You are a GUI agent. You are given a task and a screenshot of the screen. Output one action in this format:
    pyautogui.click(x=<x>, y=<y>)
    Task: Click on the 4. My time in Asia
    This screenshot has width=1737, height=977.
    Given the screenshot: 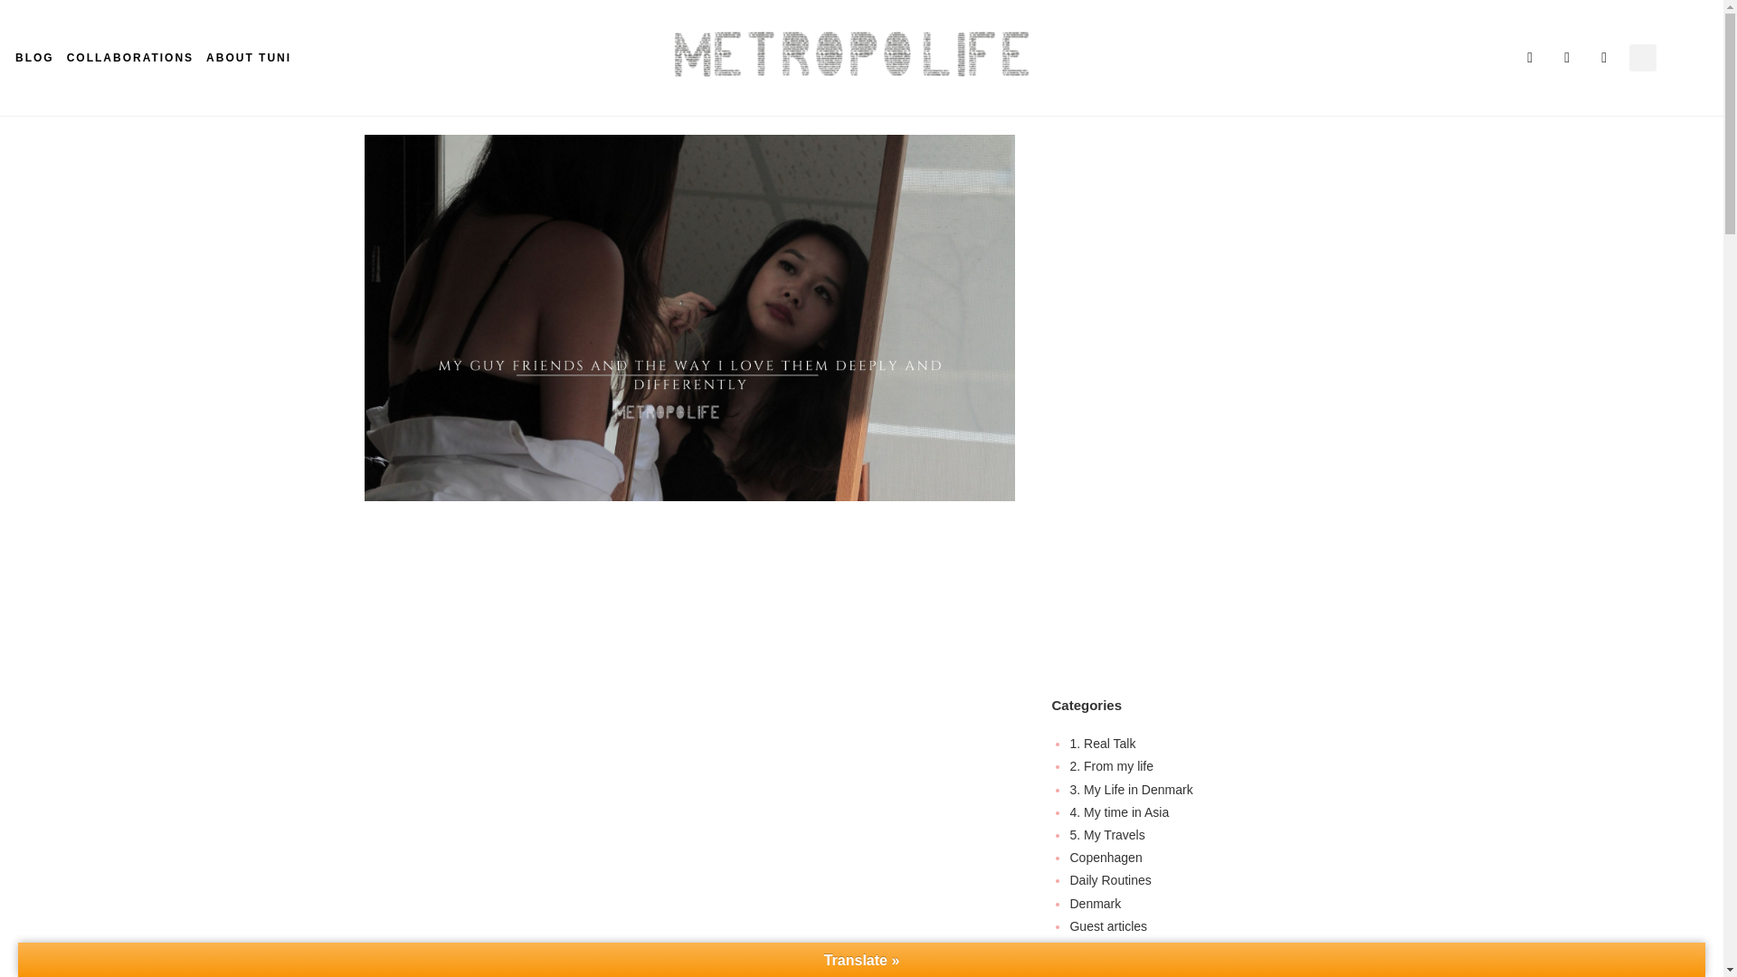 What is the action you would take?
    pyautogui.click(x=1119, y=812)
    